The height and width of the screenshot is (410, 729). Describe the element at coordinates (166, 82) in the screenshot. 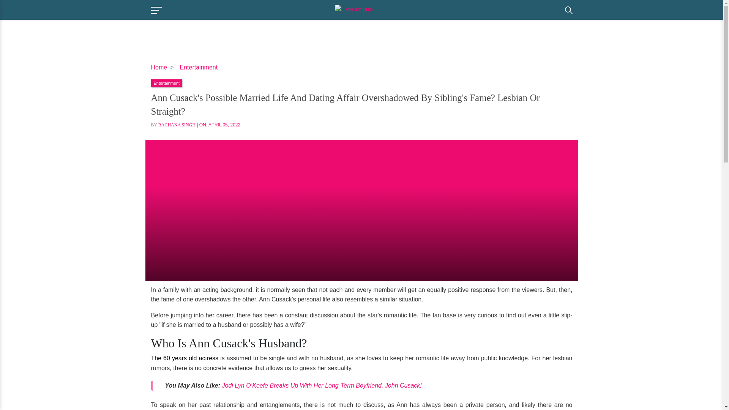

I see `Entertainment` at that location.